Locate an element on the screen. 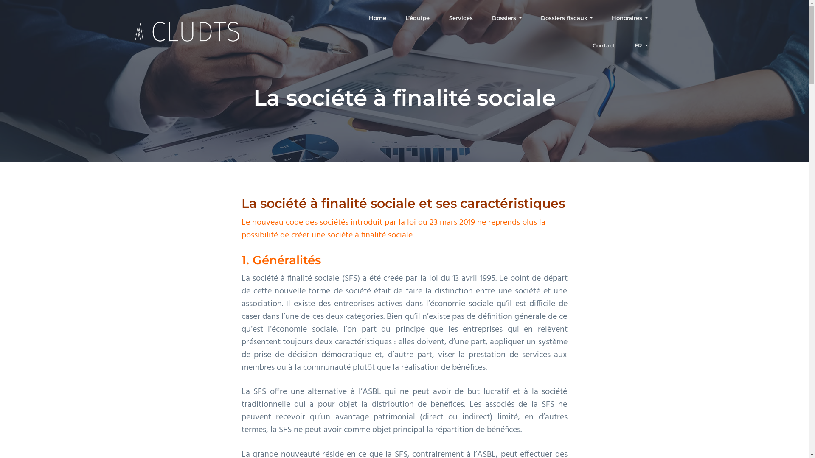 Image resolution: width=815 pixels, height=458 pixels. Services is located at coordinates (461, 18).